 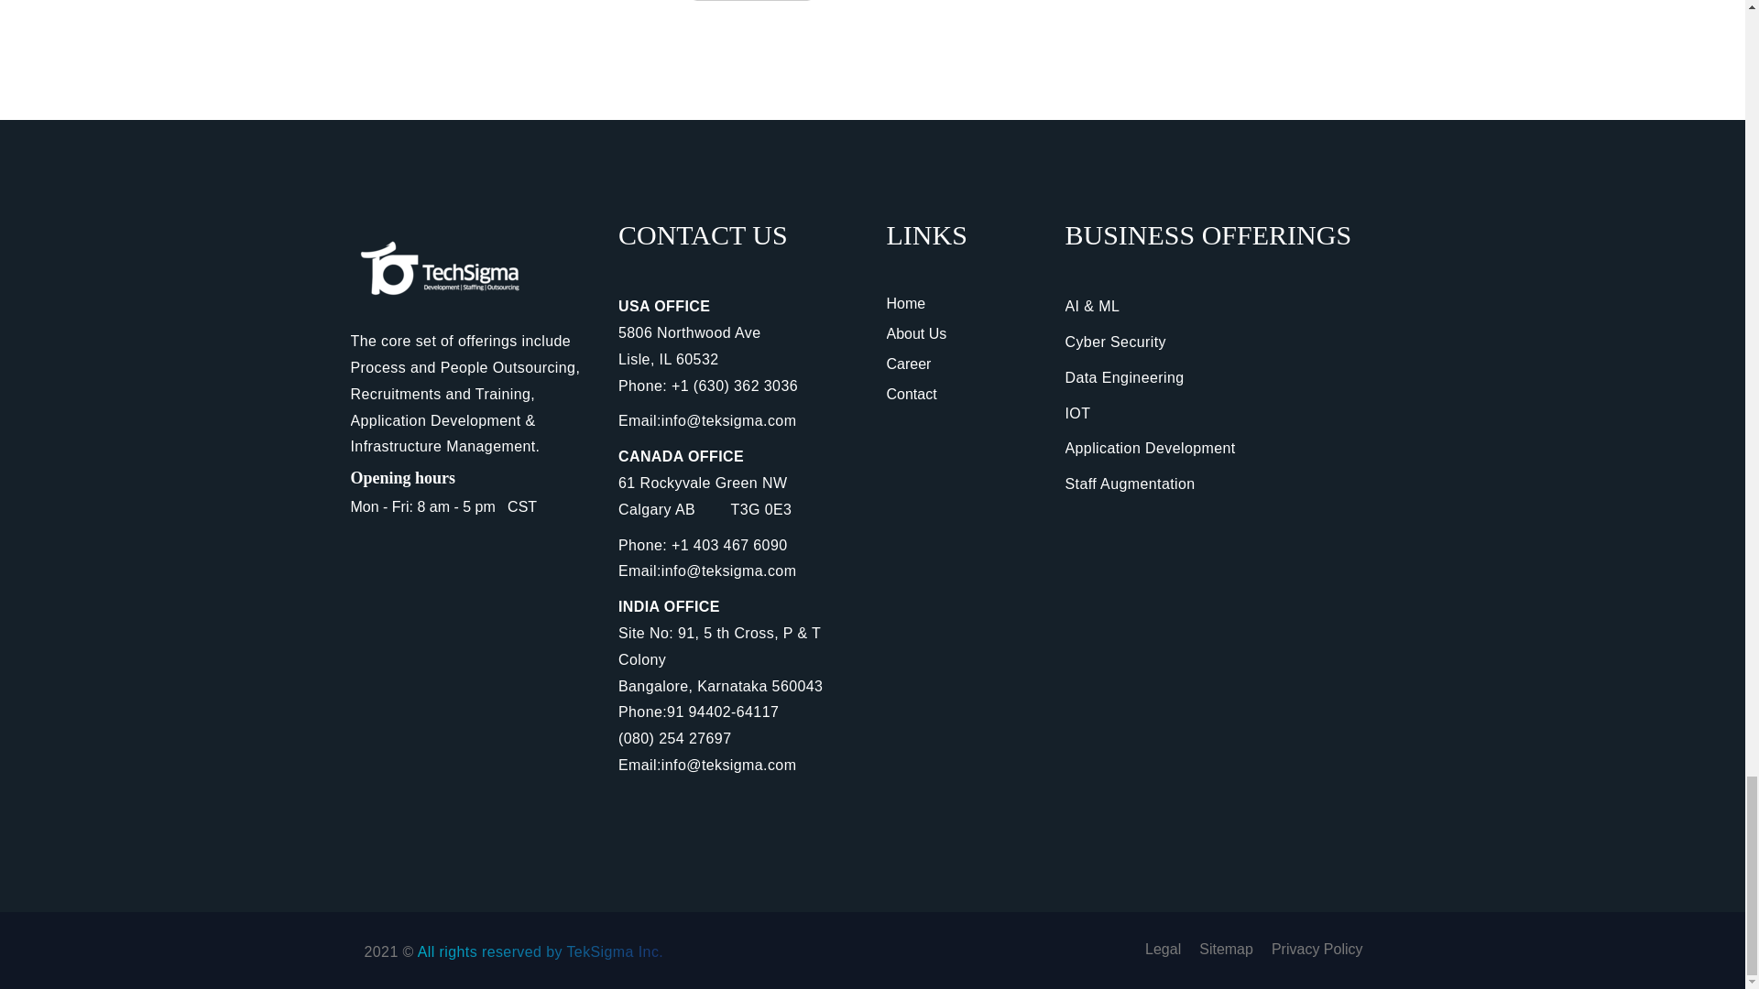 I want to click on Home, so click(x=906, y=303).